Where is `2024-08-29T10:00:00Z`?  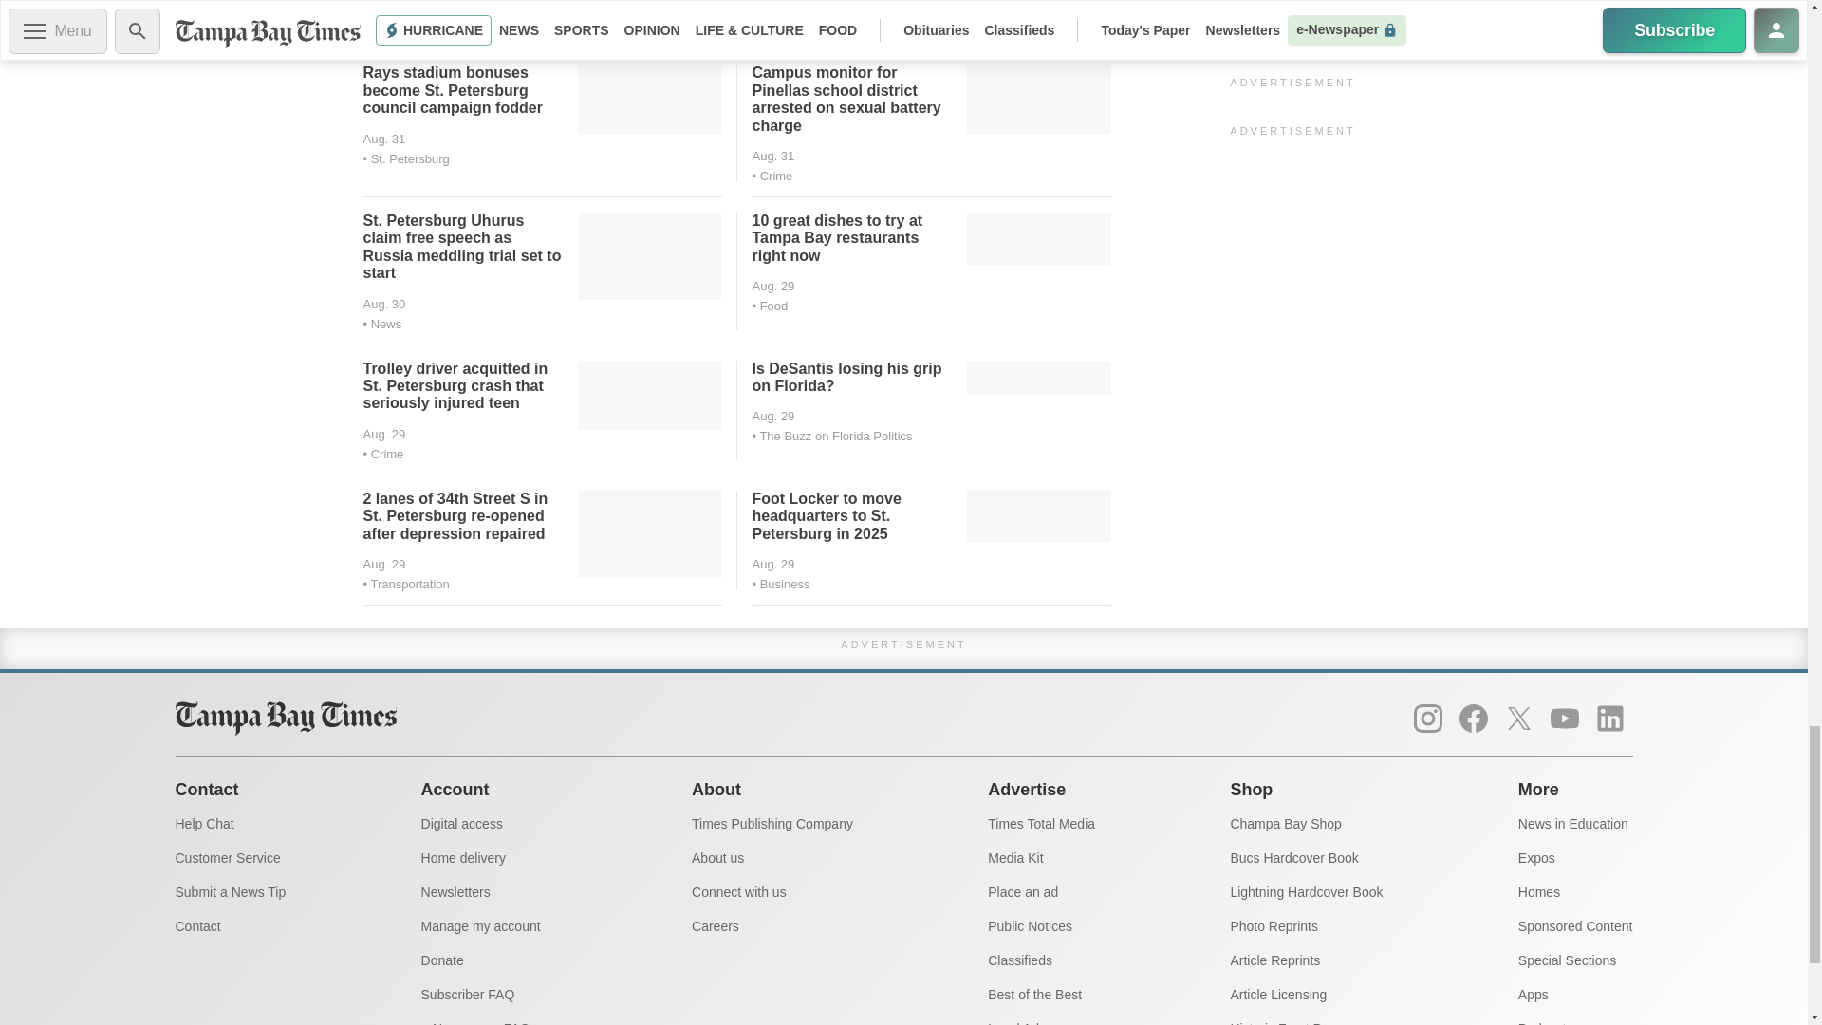
2024-08-29T10:00:00Z is located at coordinates (383, 435).